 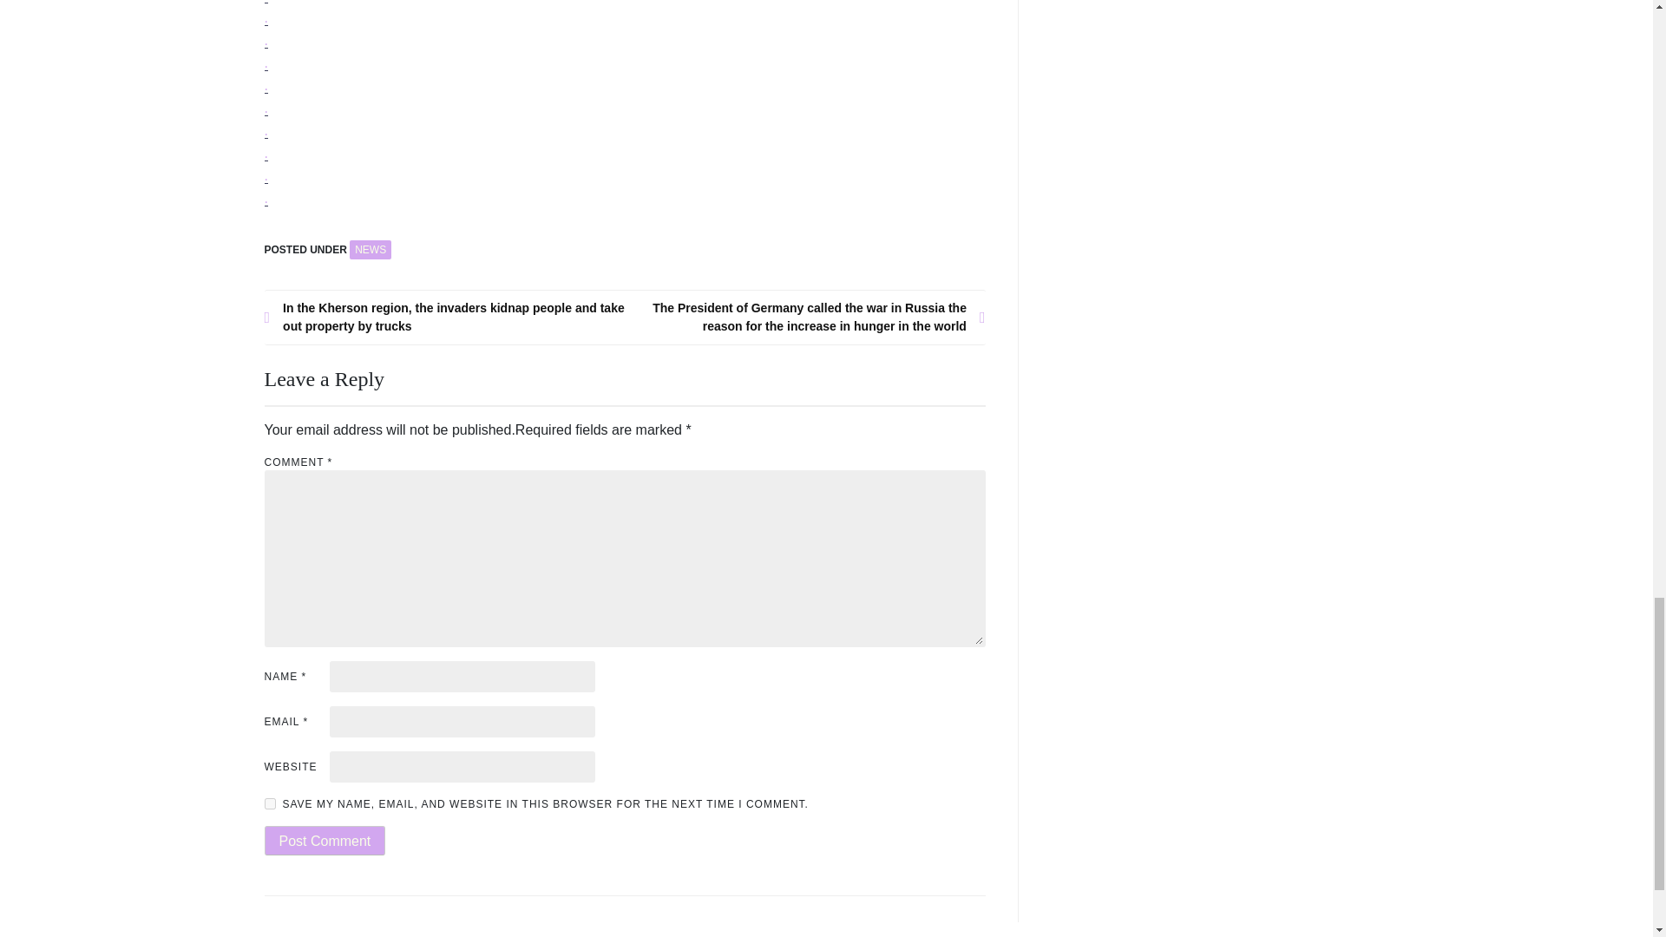 I want to click on Post Comment, so click(x=324, y=840).